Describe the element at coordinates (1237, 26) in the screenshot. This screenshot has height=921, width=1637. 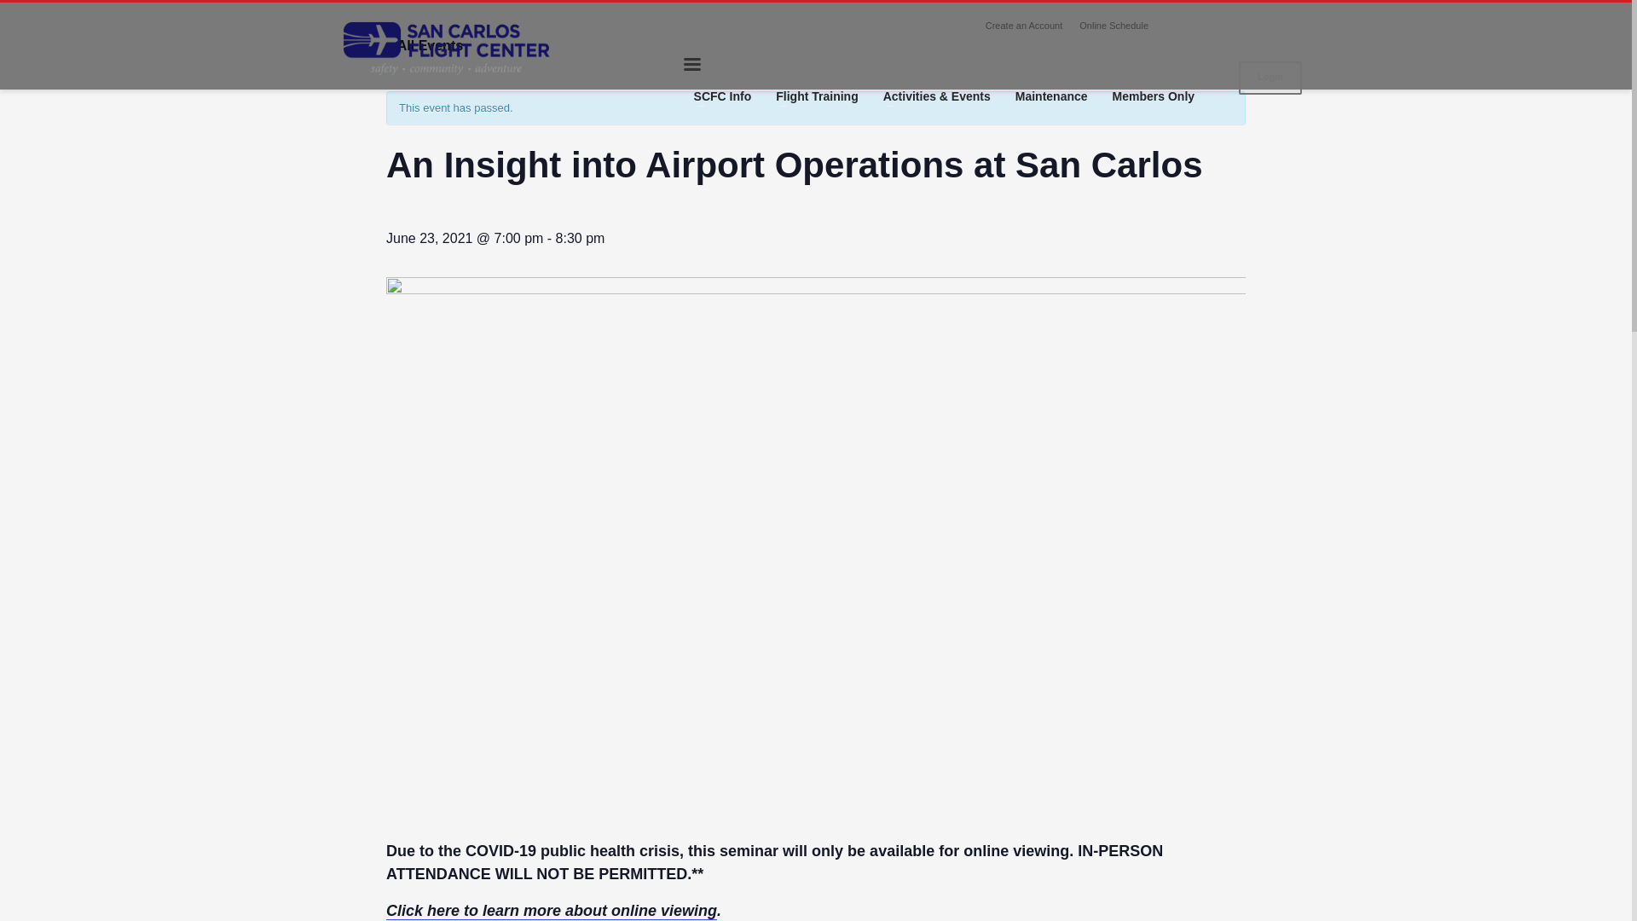
I see `Twitter` at that location.